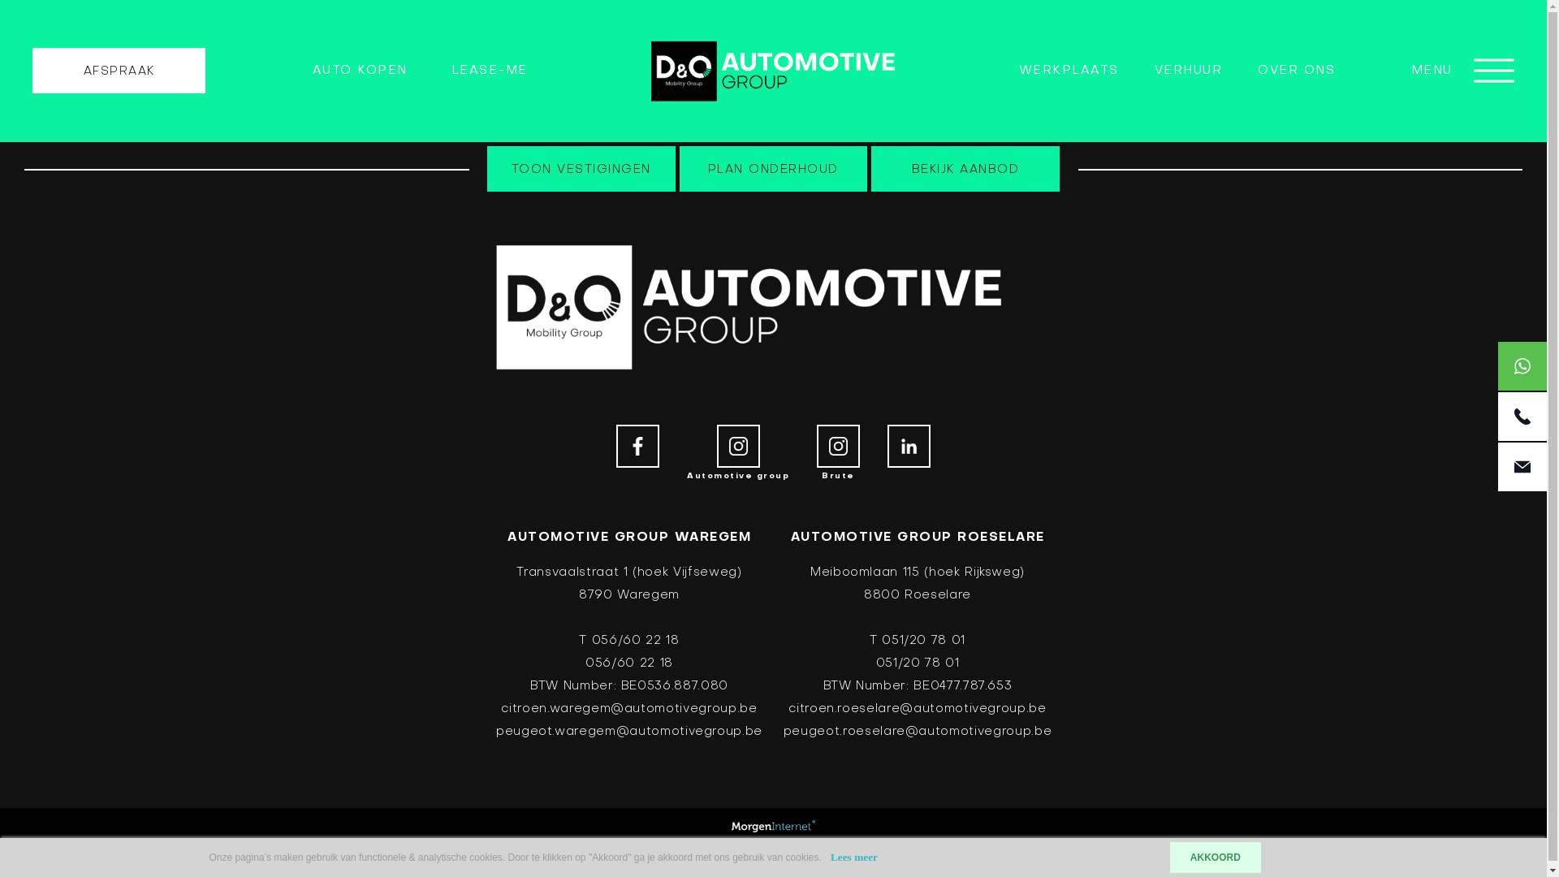  I want to click on T 056/60 22 18
056/60 22 18, so click(628, 652).